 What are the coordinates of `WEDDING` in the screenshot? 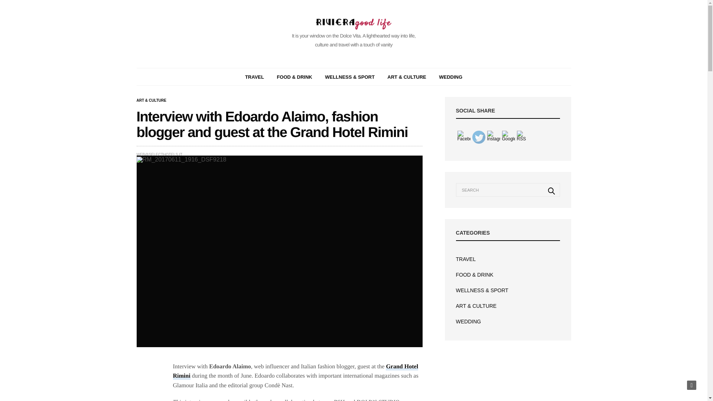 It's located at (450, 76).